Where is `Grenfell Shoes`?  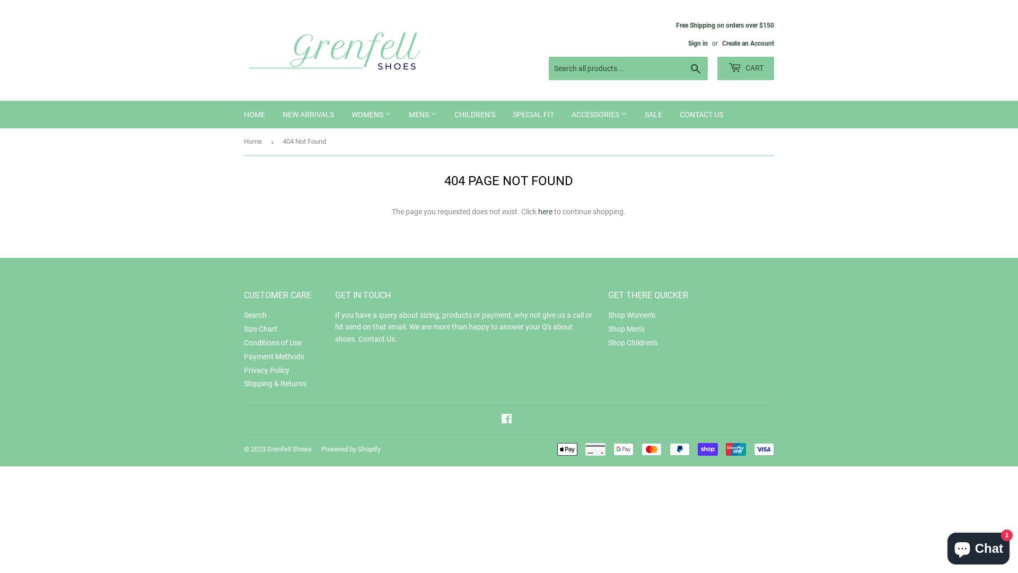 Grenfell Shoes is located at coordinates (289, 449).